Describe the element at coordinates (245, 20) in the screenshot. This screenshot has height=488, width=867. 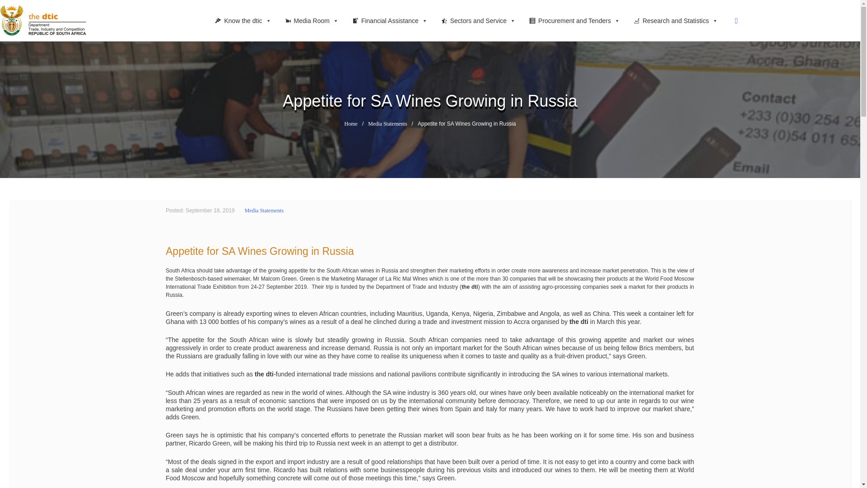
I see `Know the dtic` at that location.